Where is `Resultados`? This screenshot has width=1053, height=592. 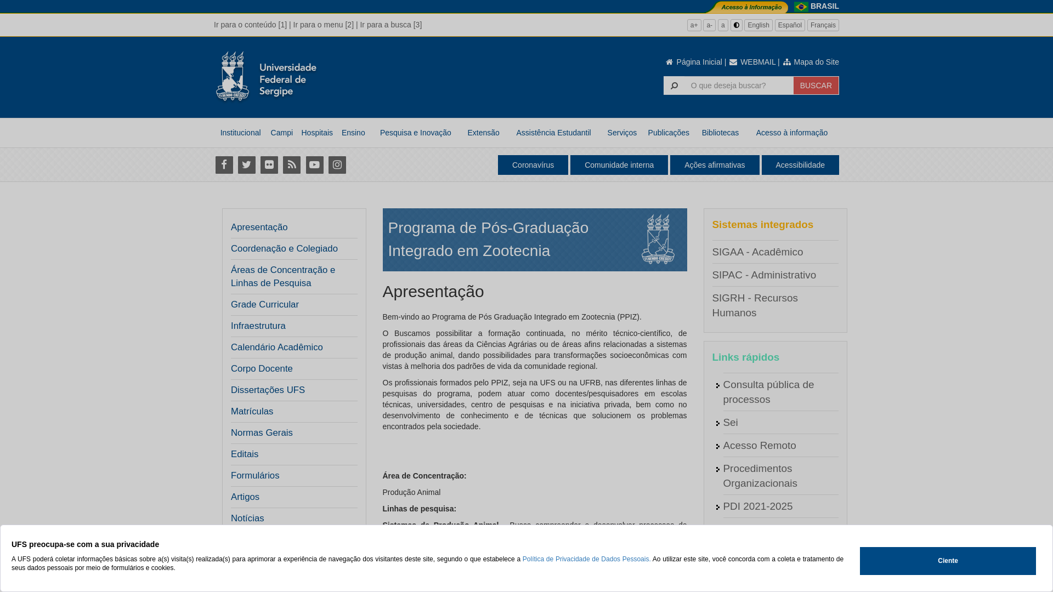 Resultados is located at coordinates (253, 540).